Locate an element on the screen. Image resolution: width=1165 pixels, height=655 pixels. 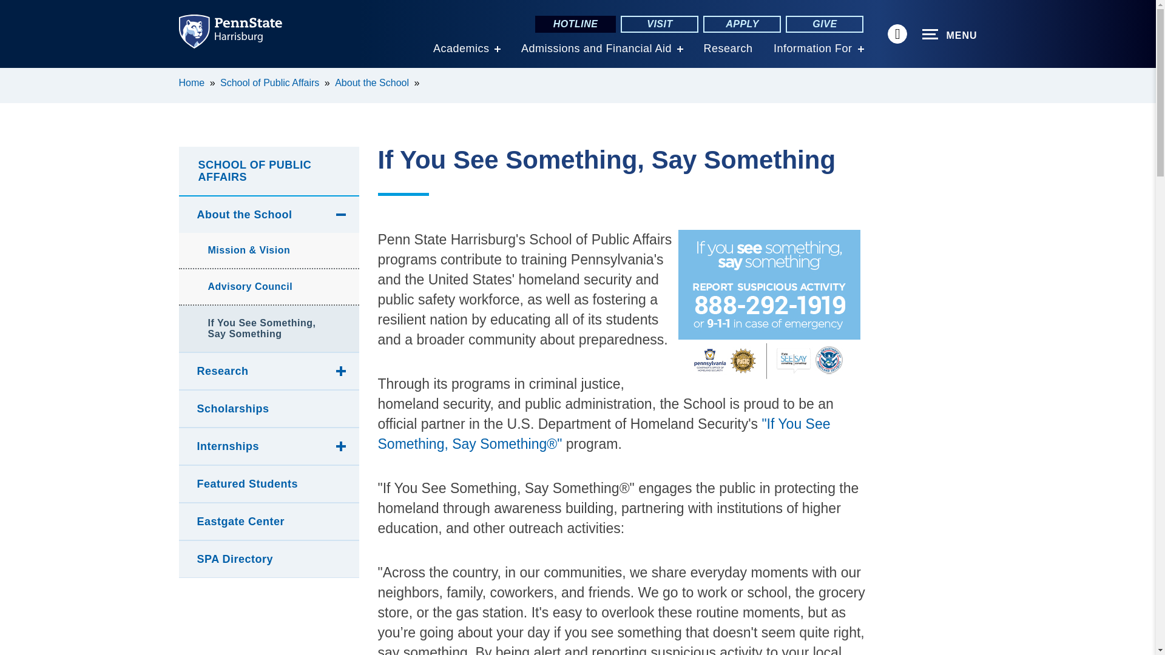
HOTLINE is located at coordinates (575, 24).